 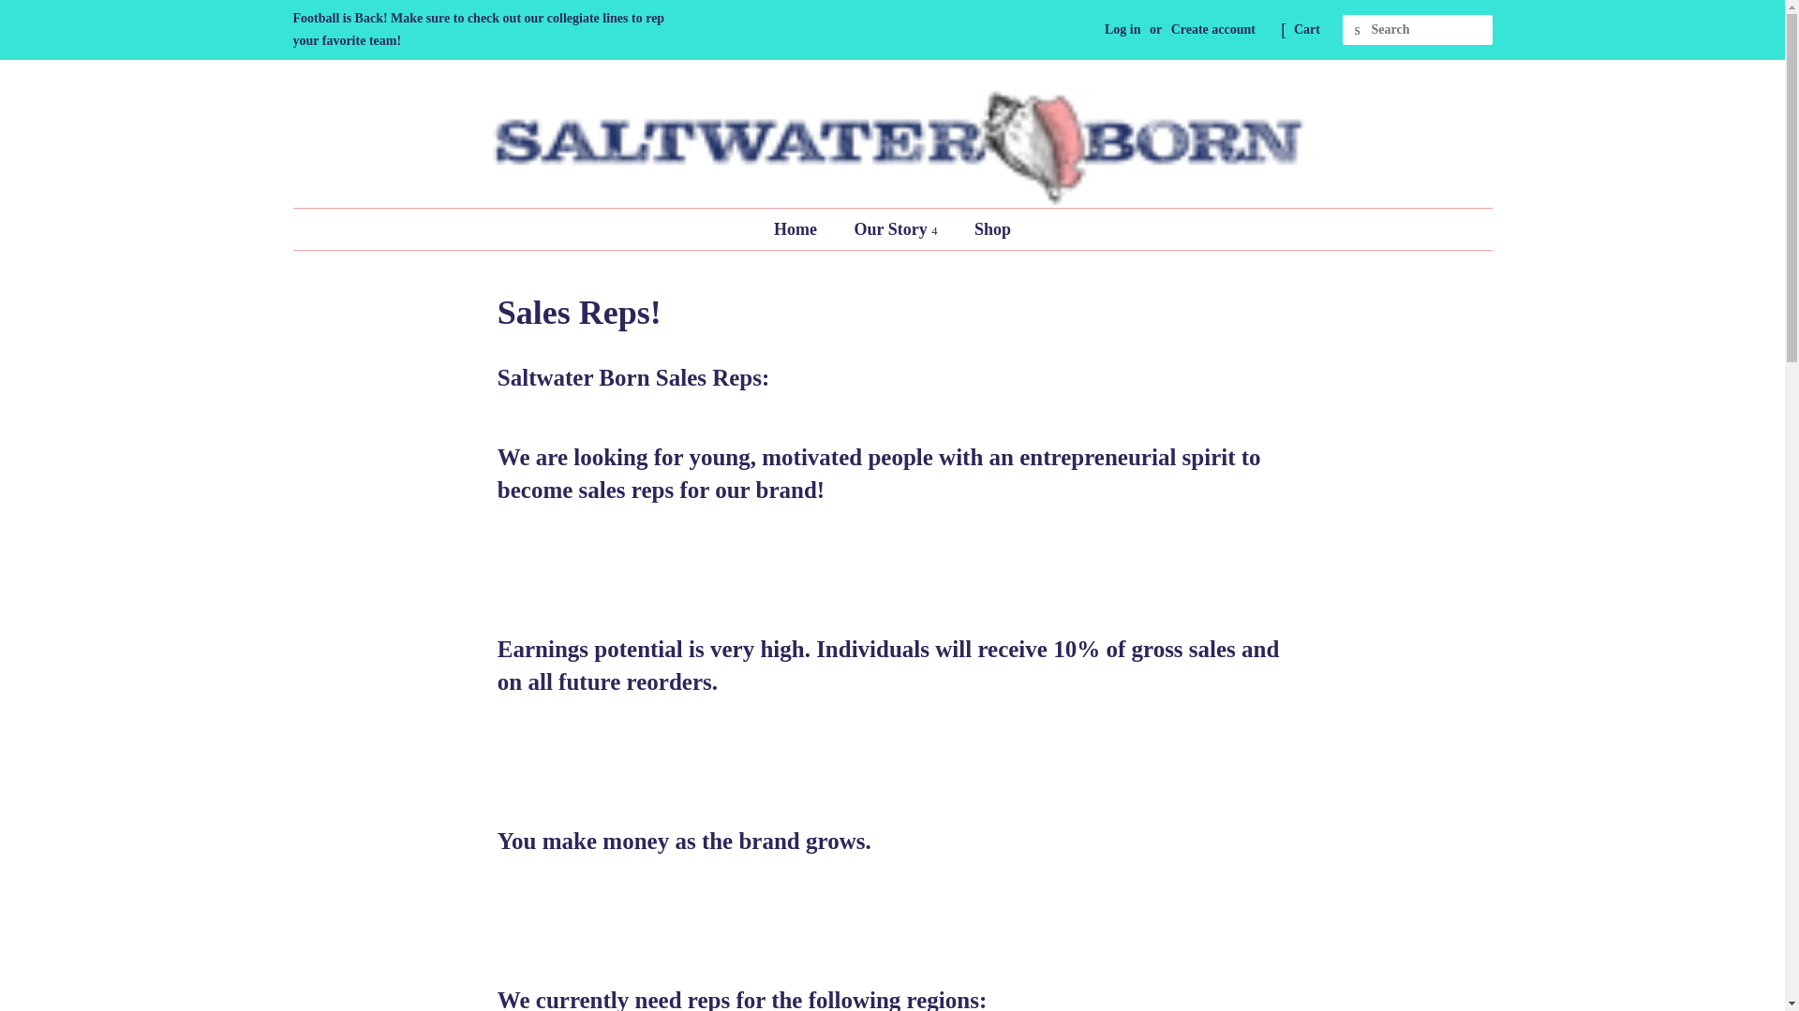 I want to click on Our Story, so click(x=898, y=228).